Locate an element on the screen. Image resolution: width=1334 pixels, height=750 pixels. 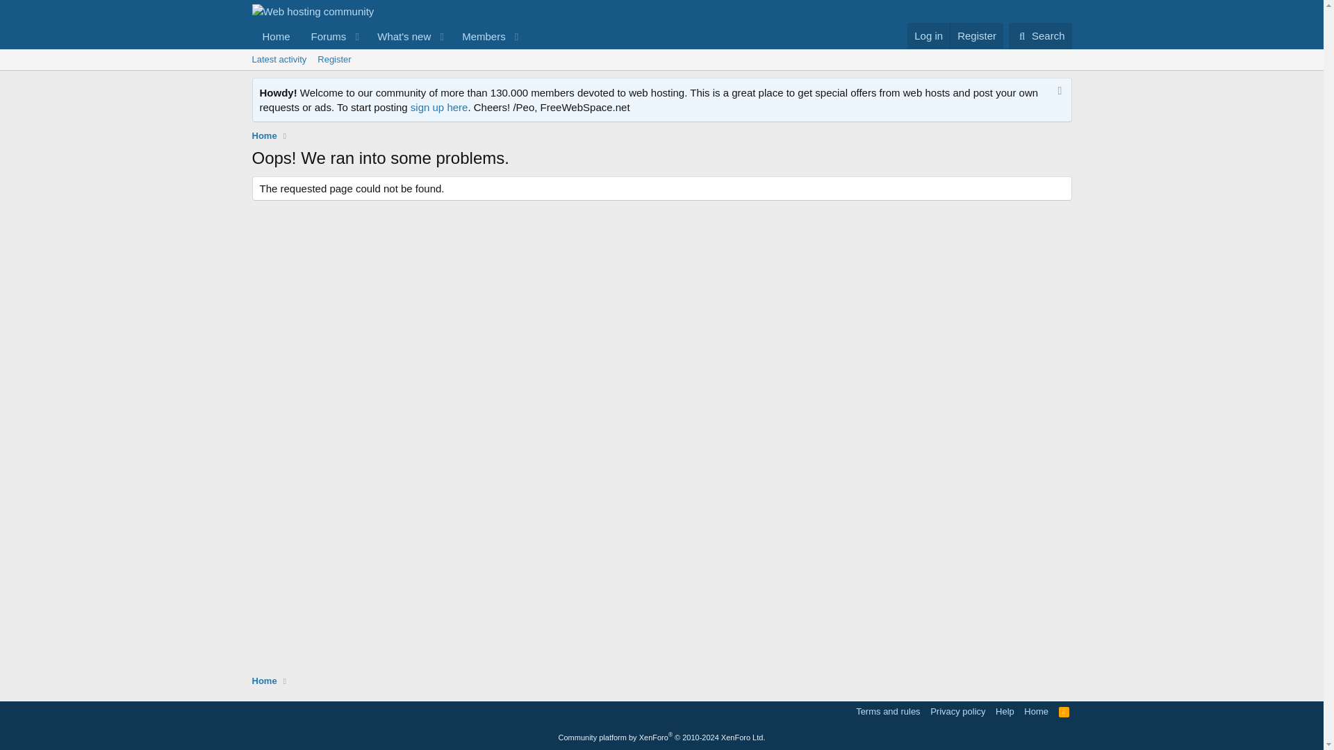
Search is located at coordinates (1064, 711).